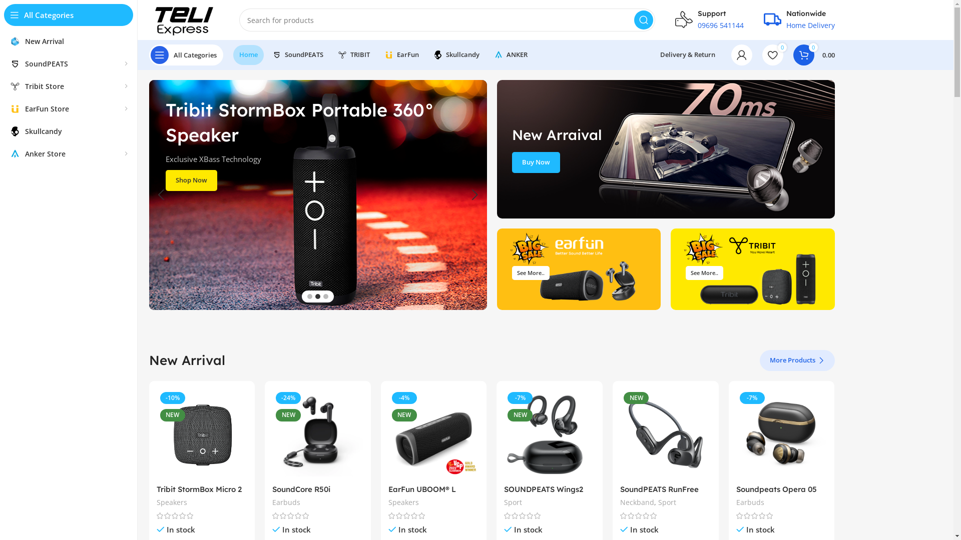 The width and height of the screenshot is (961, 540). I want to click on chevron-right-primary, so click(821, 360).